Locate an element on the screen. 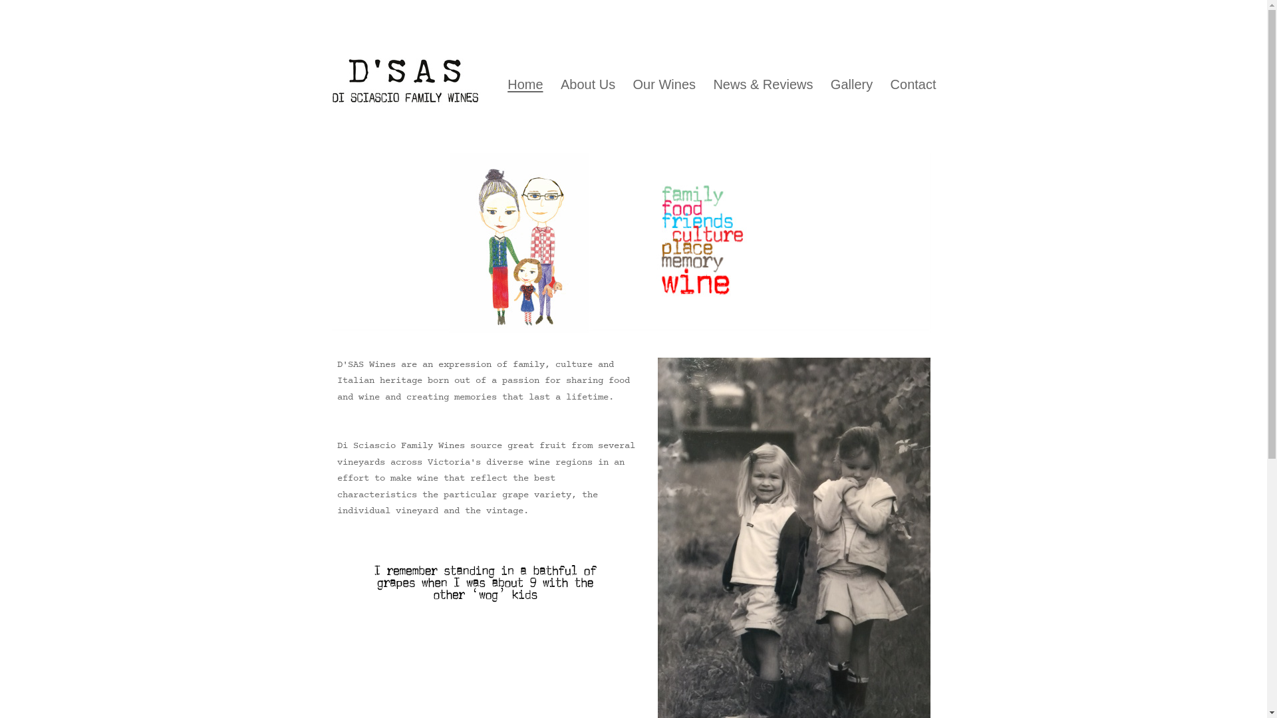 The width and height of the screenshot is (1277, 718). Our Wines is located at coordinates (664, 84).